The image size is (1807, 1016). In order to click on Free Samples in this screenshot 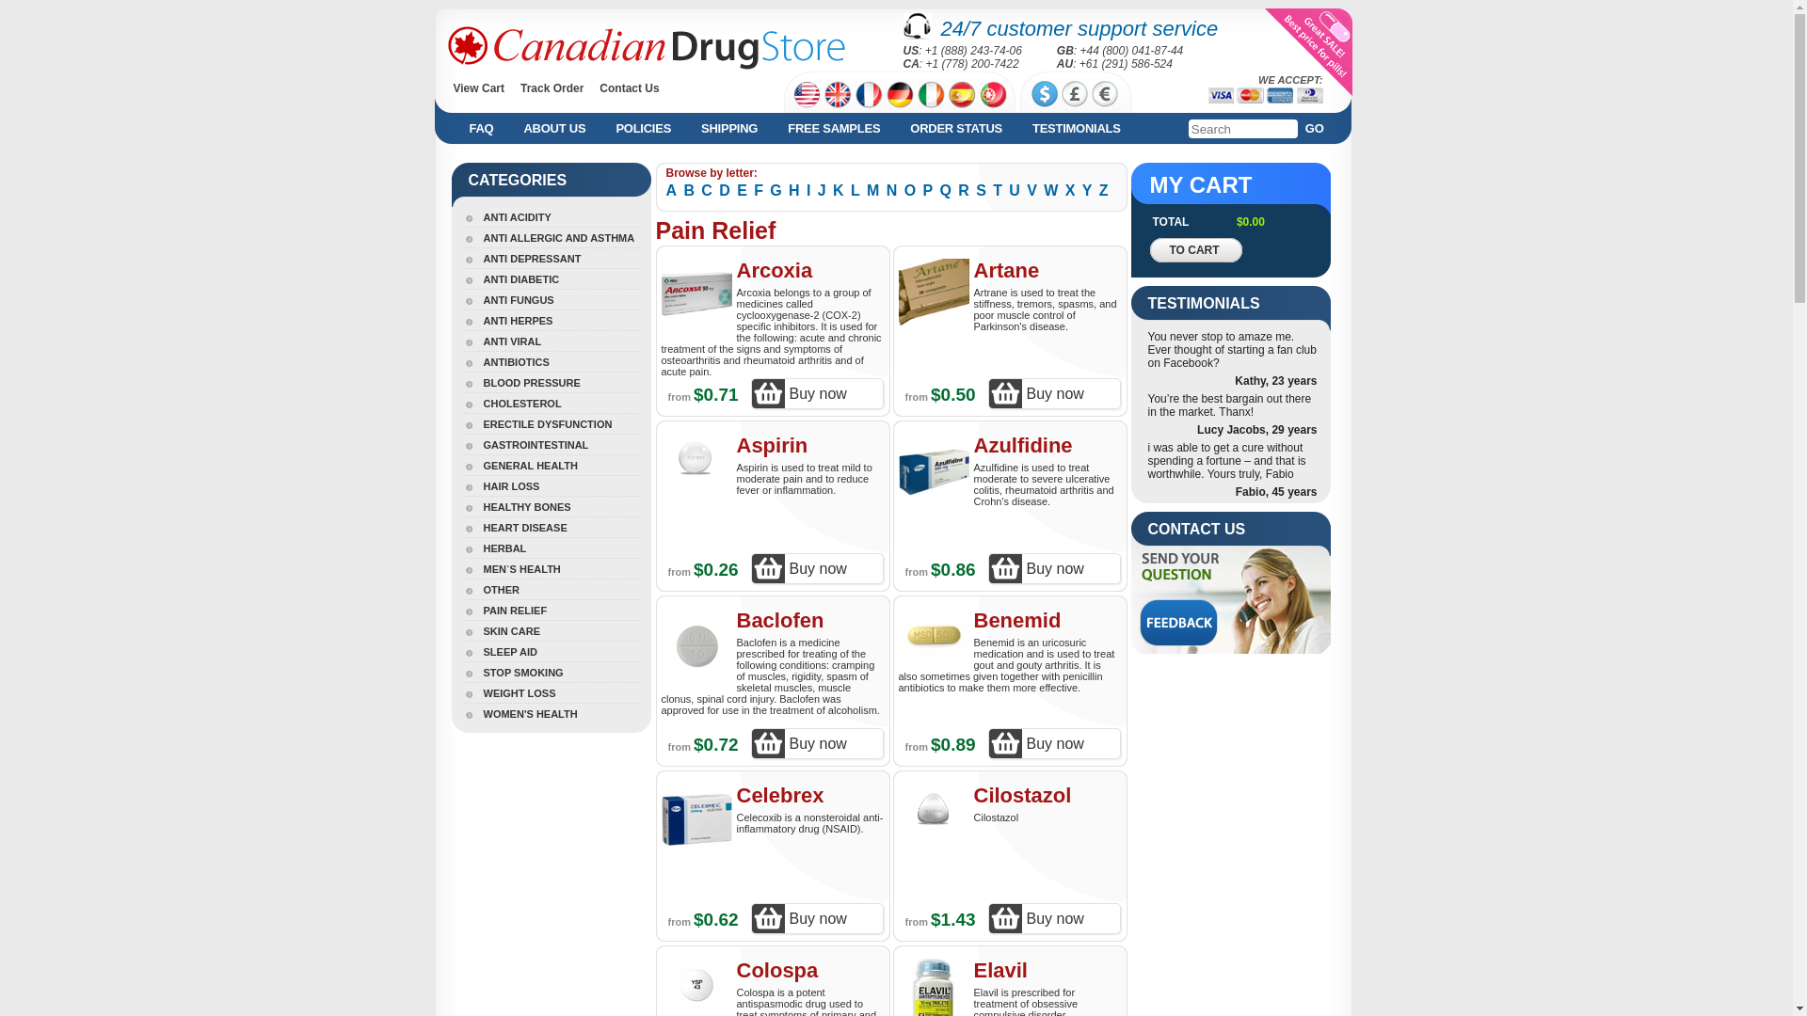, I will do `click(830, 128)`.